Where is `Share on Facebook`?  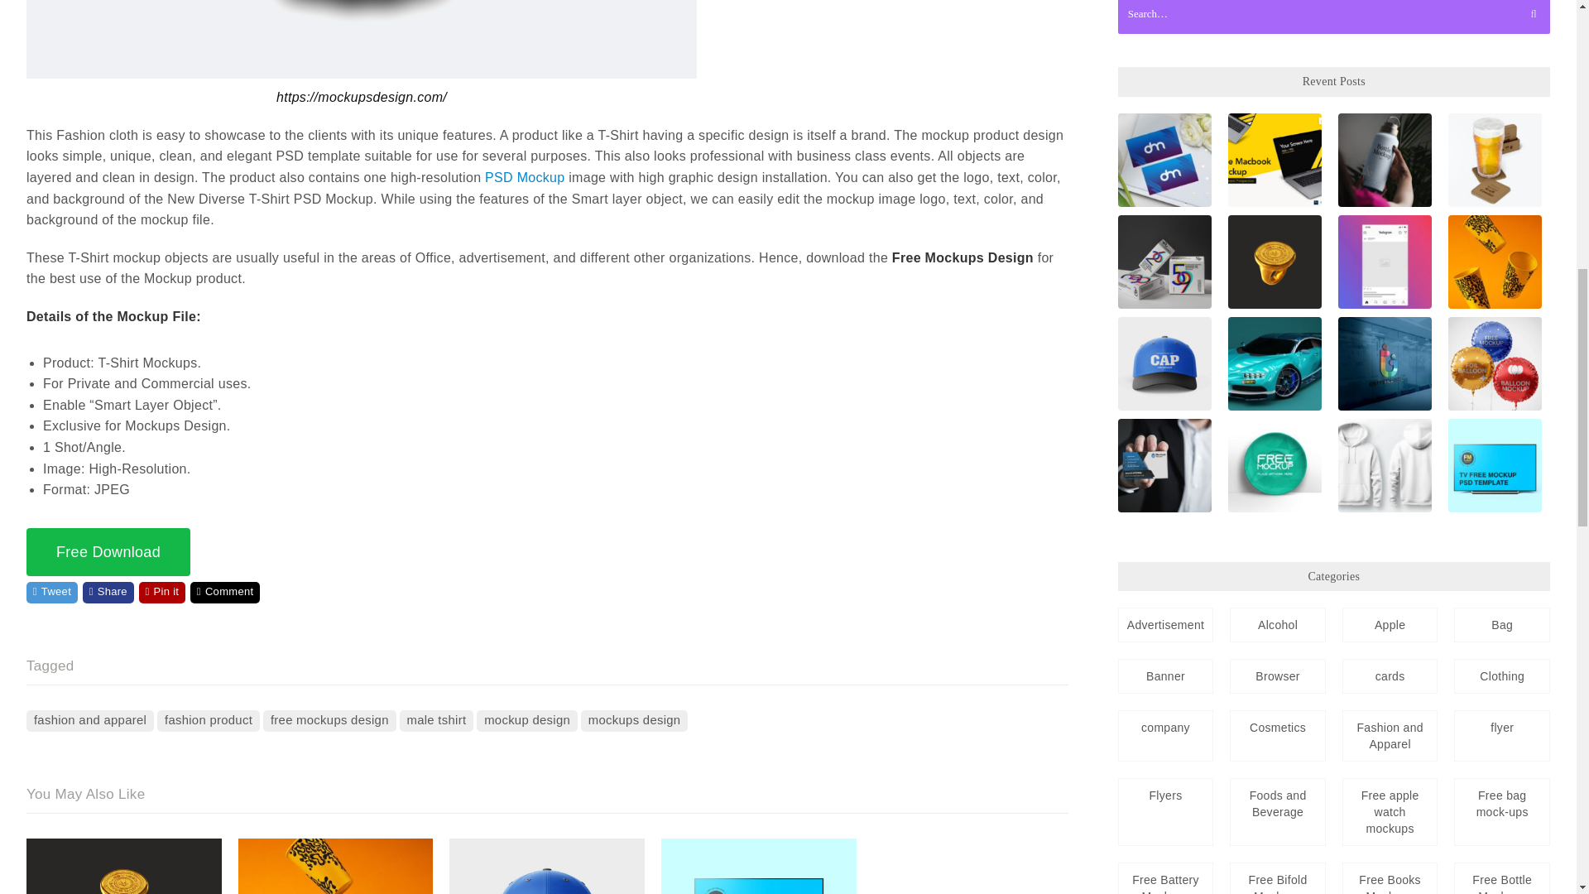
Share on Facebook is located at coordinates (108, 593).